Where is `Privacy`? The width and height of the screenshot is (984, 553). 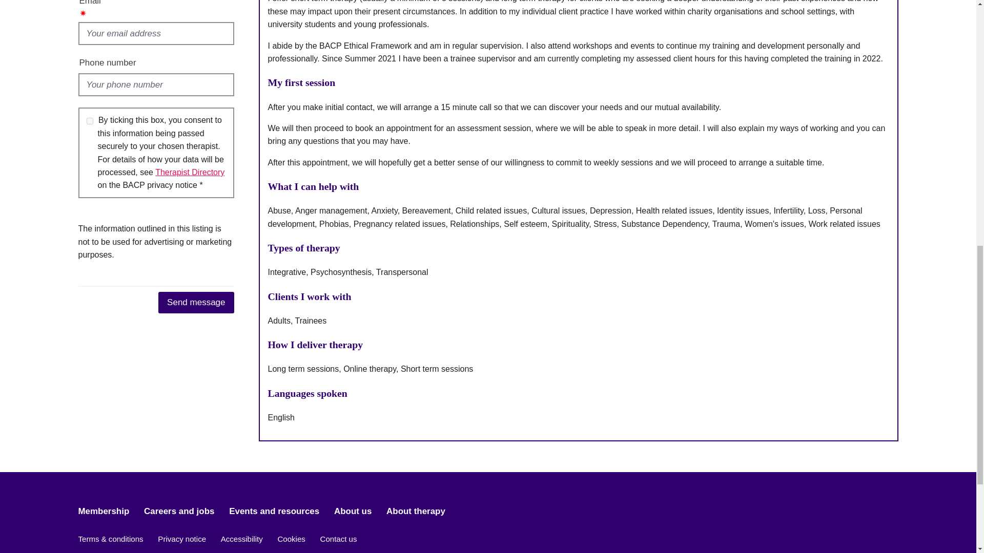 Privacy is located at coordinates (190, 172).